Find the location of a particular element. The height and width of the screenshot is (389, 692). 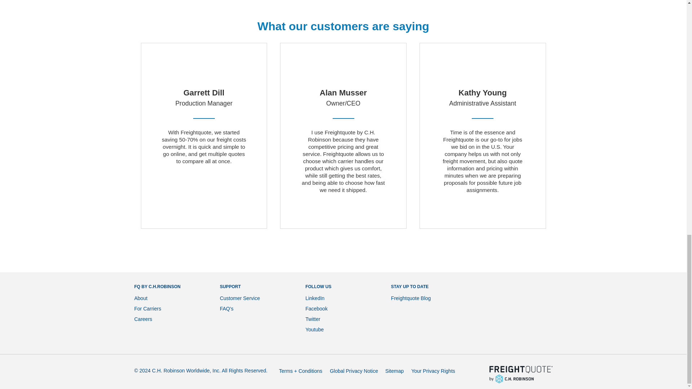

Customer Service is located at coordinates (240, 298).